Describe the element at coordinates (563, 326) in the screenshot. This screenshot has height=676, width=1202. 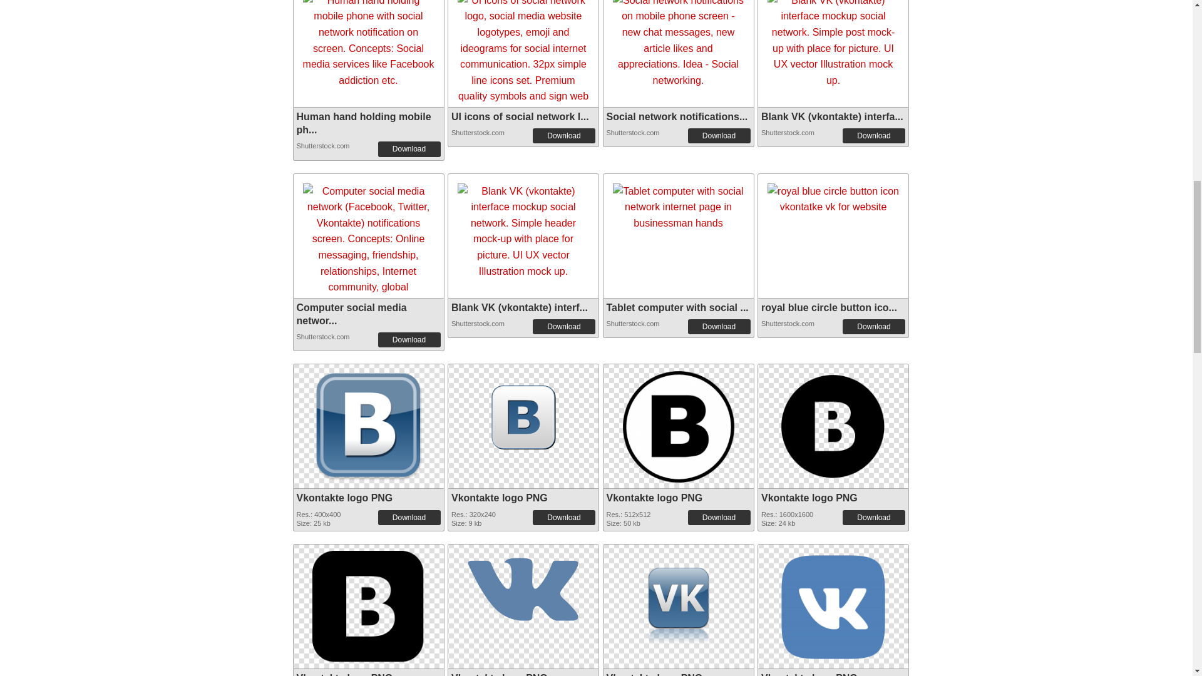
I see `Download` at that location.